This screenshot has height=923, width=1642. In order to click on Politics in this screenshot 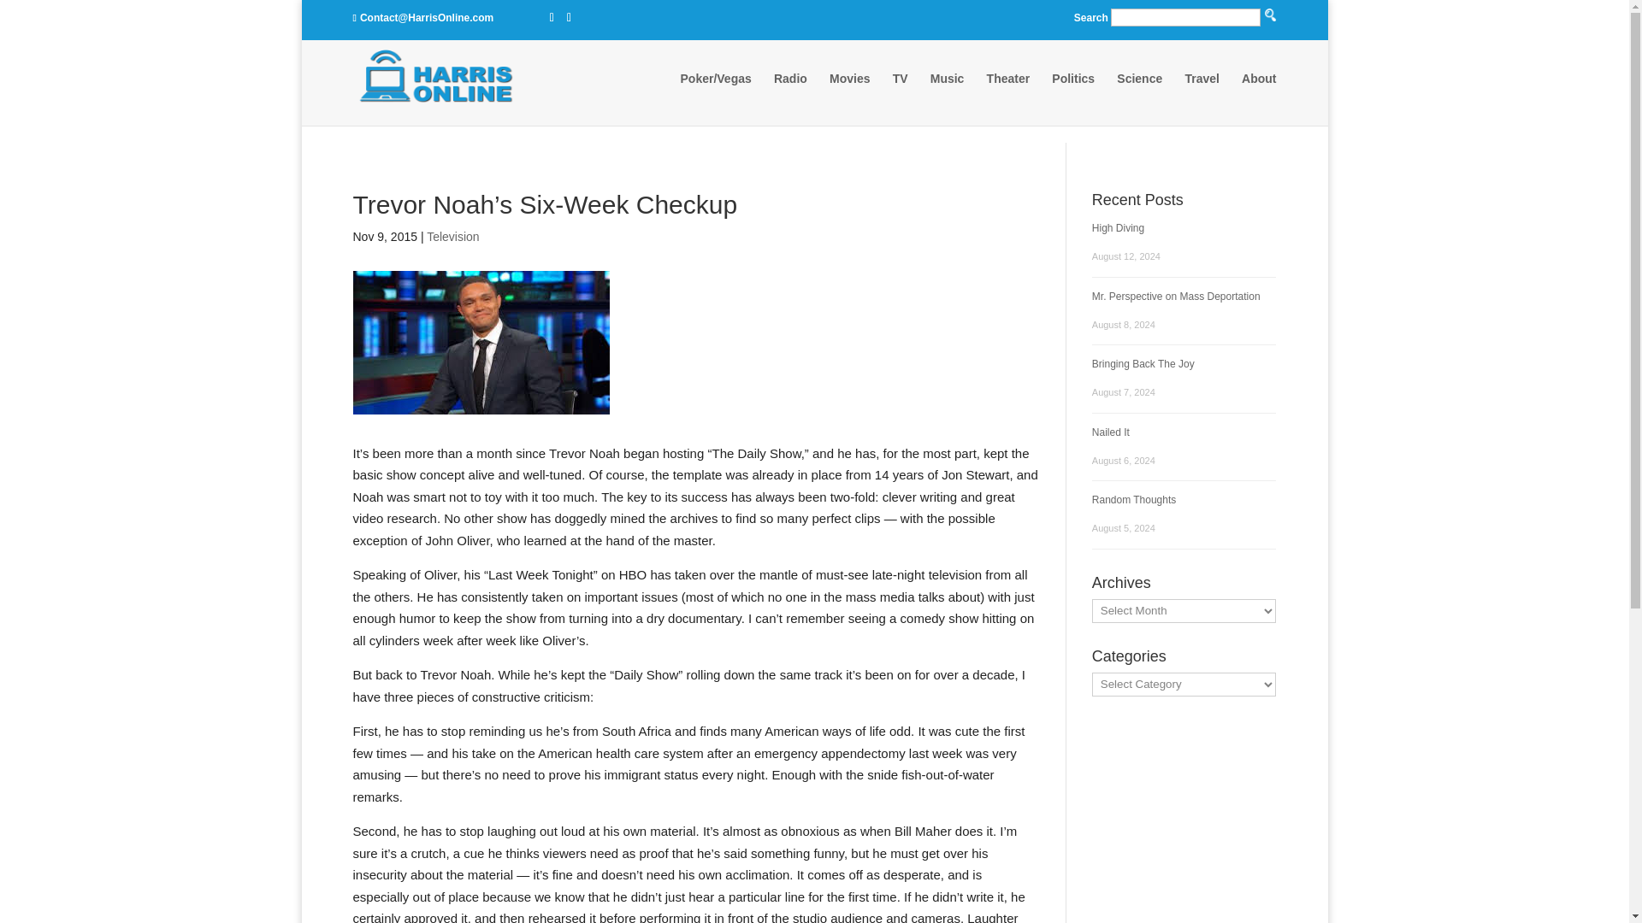, I will do `click(1073, 95)`.